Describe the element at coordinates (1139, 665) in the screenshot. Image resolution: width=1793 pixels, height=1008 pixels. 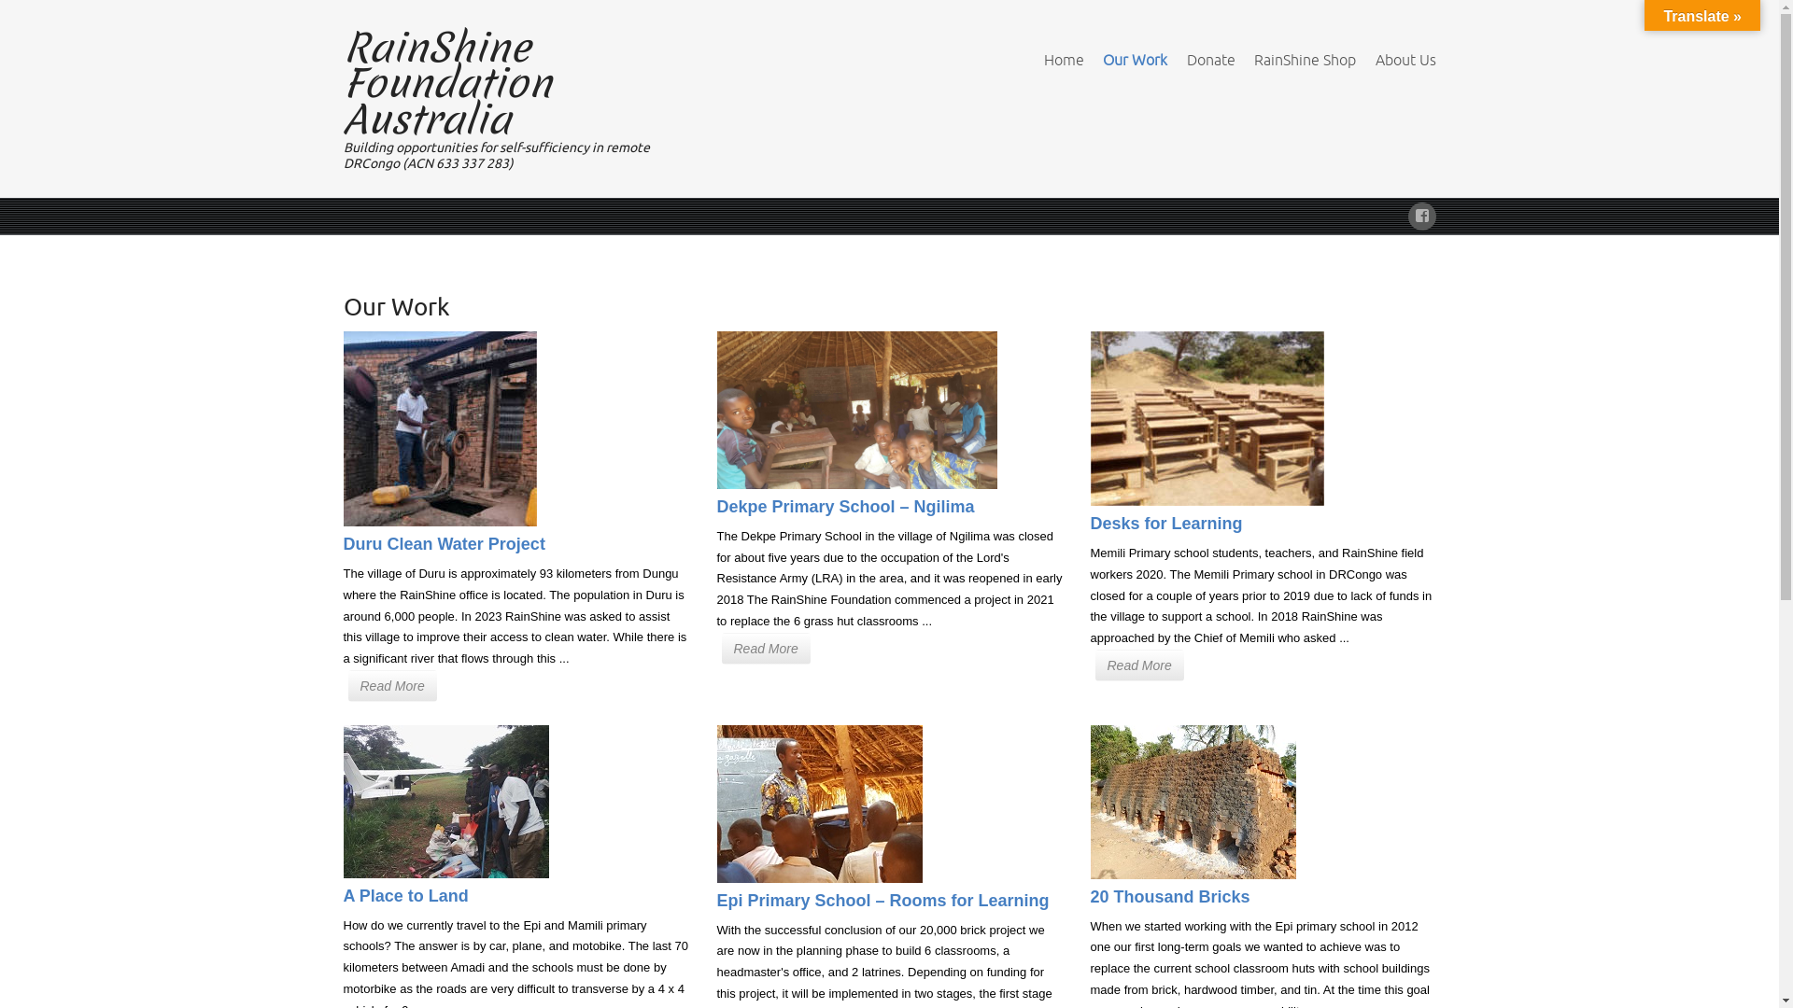
I see `Read More` at that location.